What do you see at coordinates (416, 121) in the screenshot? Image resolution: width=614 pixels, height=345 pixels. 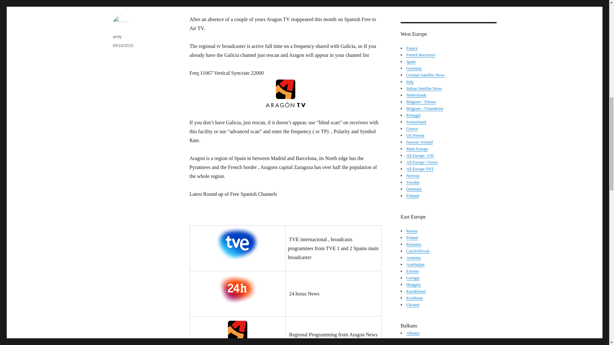 I see `Switzerland` at bounding box center [416, 121].